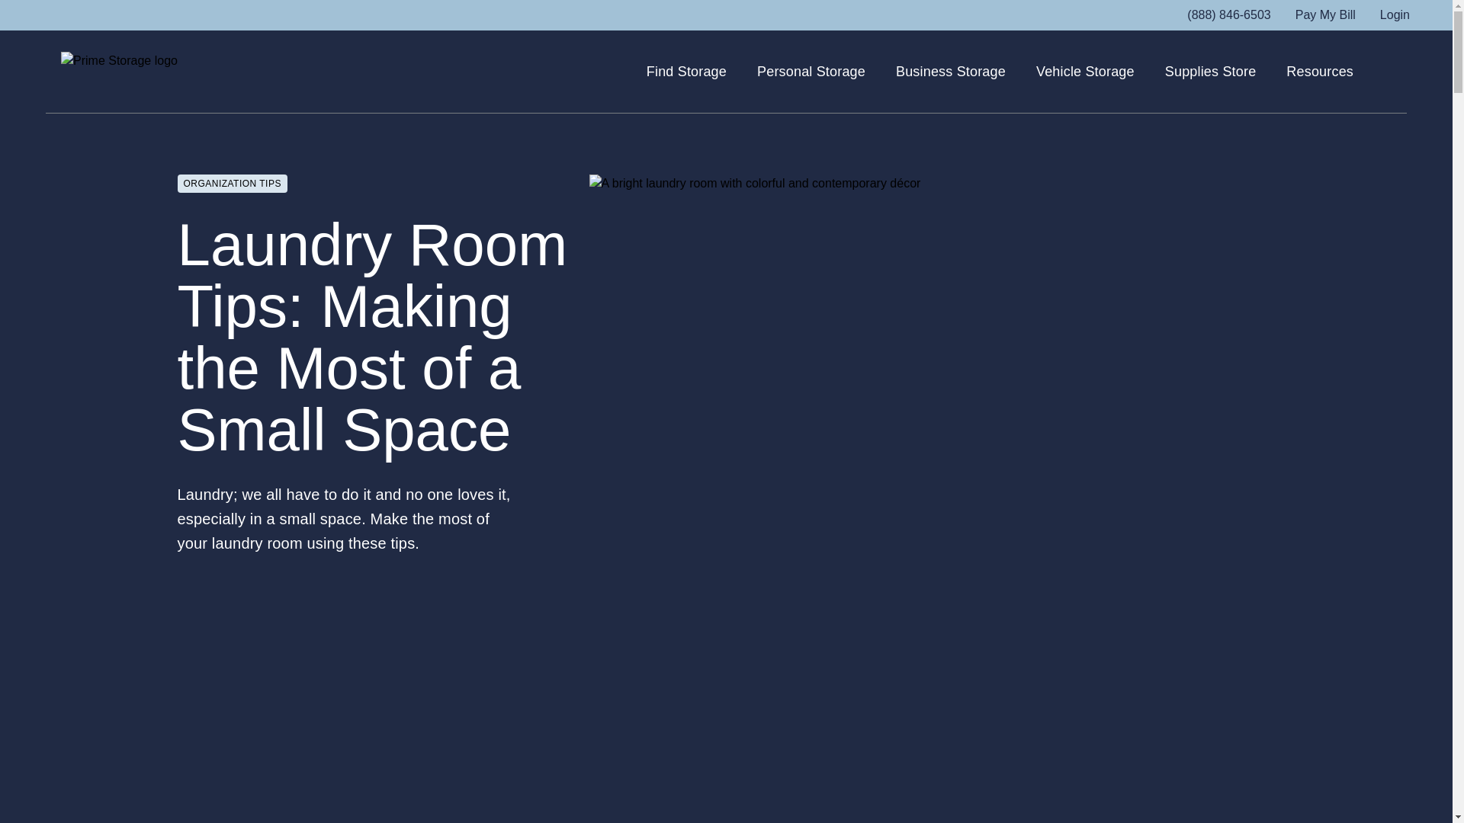 This screenshot has width=1464, height=823. Describe the element at coordinates (811, 72) in the screenshot. I see `Personal Storage` at that location.